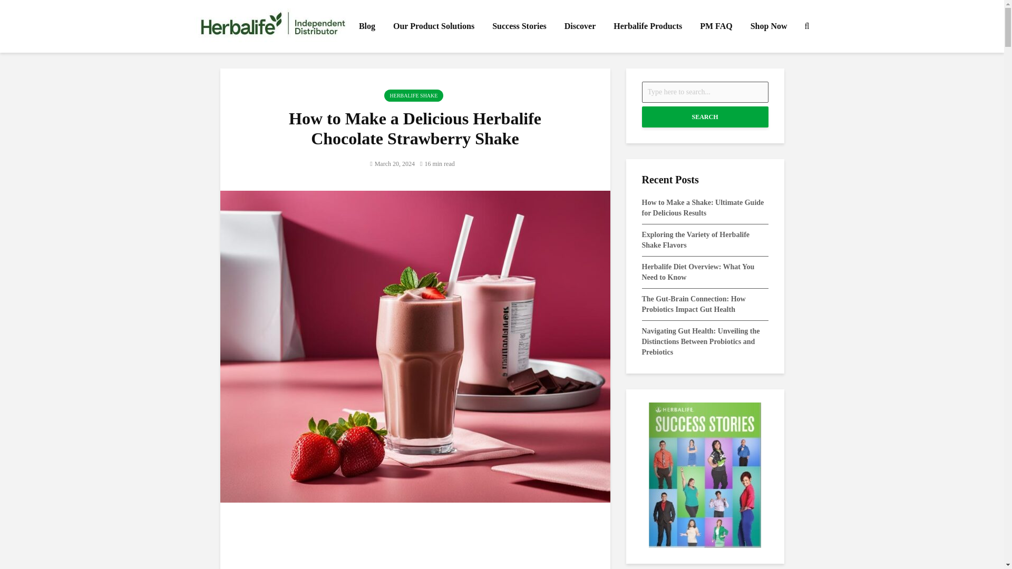 The width and height of the screenshot is (1012, 569). Describe the element at coordinates (414, 95) in the screenshot. I see `HERBALIFE SHAKE` at that location.